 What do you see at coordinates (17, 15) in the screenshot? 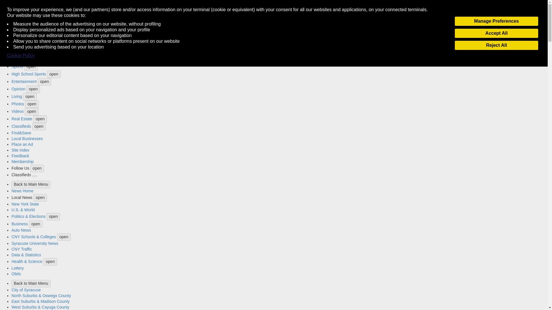
I see `Home` at bounding box center [17, 15].